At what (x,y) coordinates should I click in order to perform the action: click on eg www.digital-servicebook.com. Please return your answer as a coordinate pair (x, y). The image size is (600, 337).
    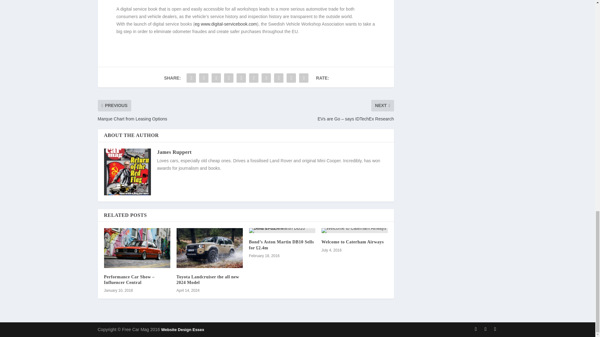
    Looking at the image, I should click on (226, 24).